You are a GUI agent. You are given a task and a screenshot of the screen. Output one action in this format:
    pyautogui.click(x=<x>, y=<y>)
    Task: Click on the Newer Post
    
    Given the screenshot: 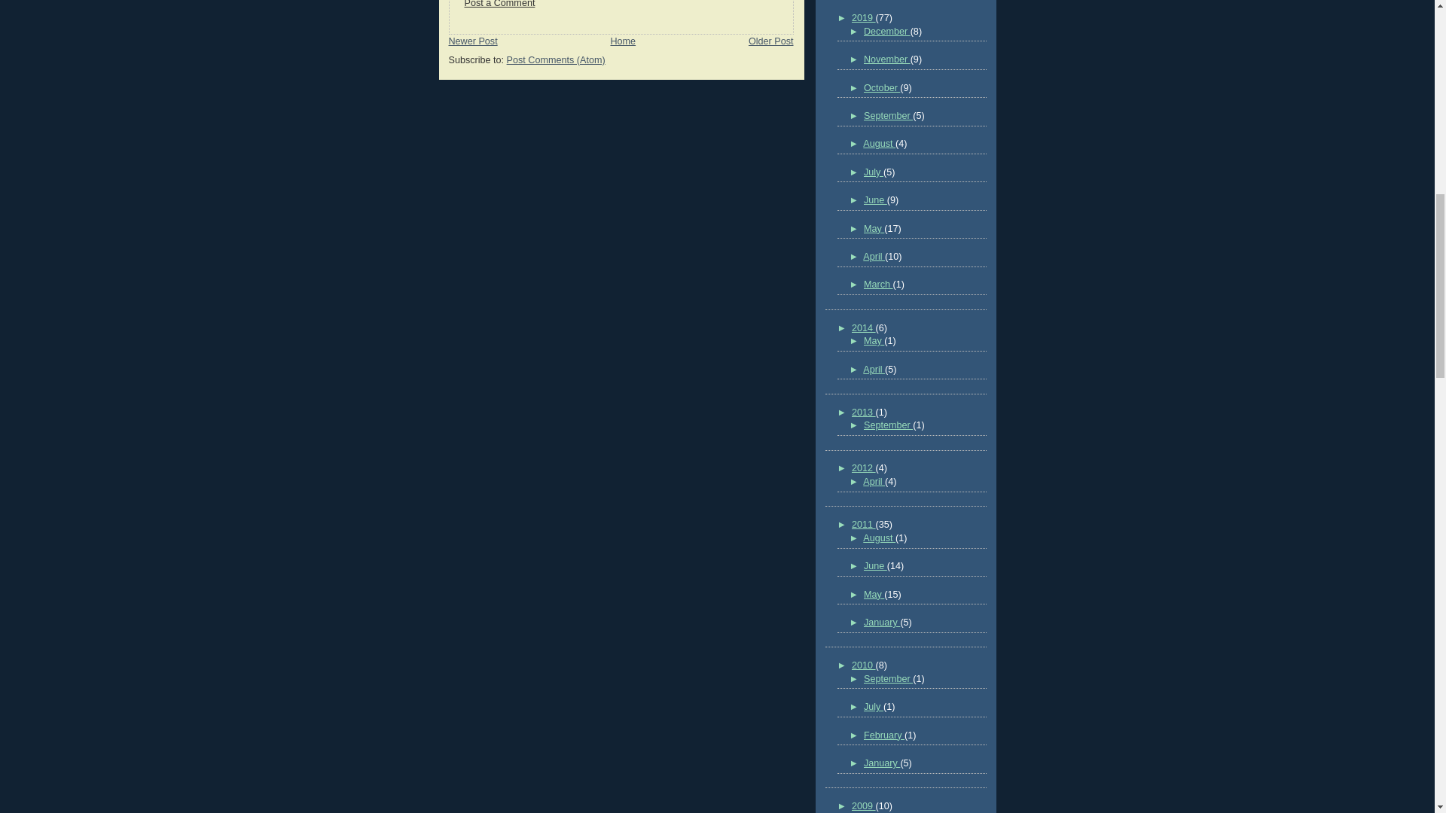 What is the action you would take?
    pyautogui.click(x=473, y=41)
    